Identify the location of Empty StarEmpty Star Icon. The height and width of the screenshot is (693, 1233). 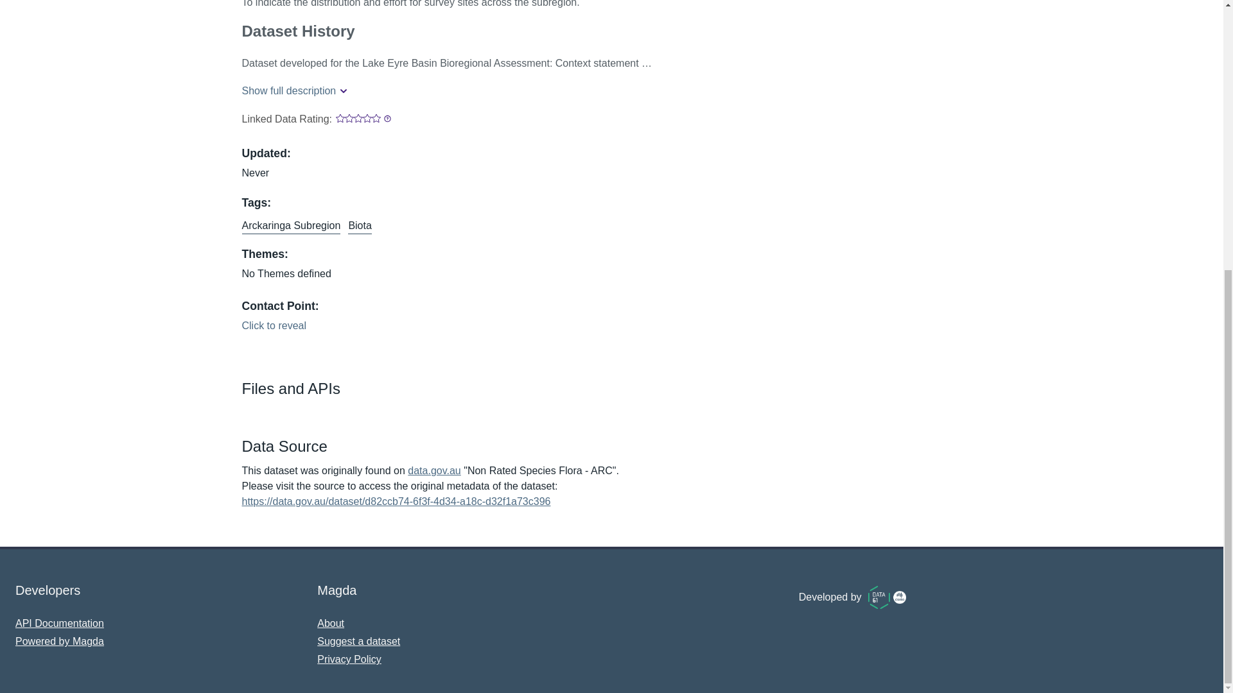
(367, 119).